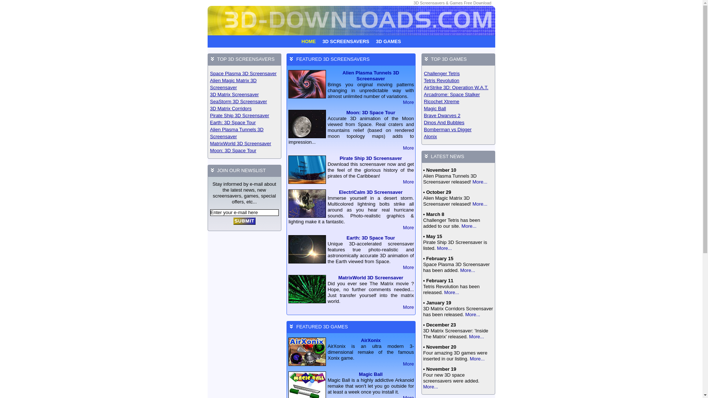 Image resolution: width=708 pixels, height=398 pixels. I want to click on Pirate Ship 3D Screensaver, so click(371, 158).